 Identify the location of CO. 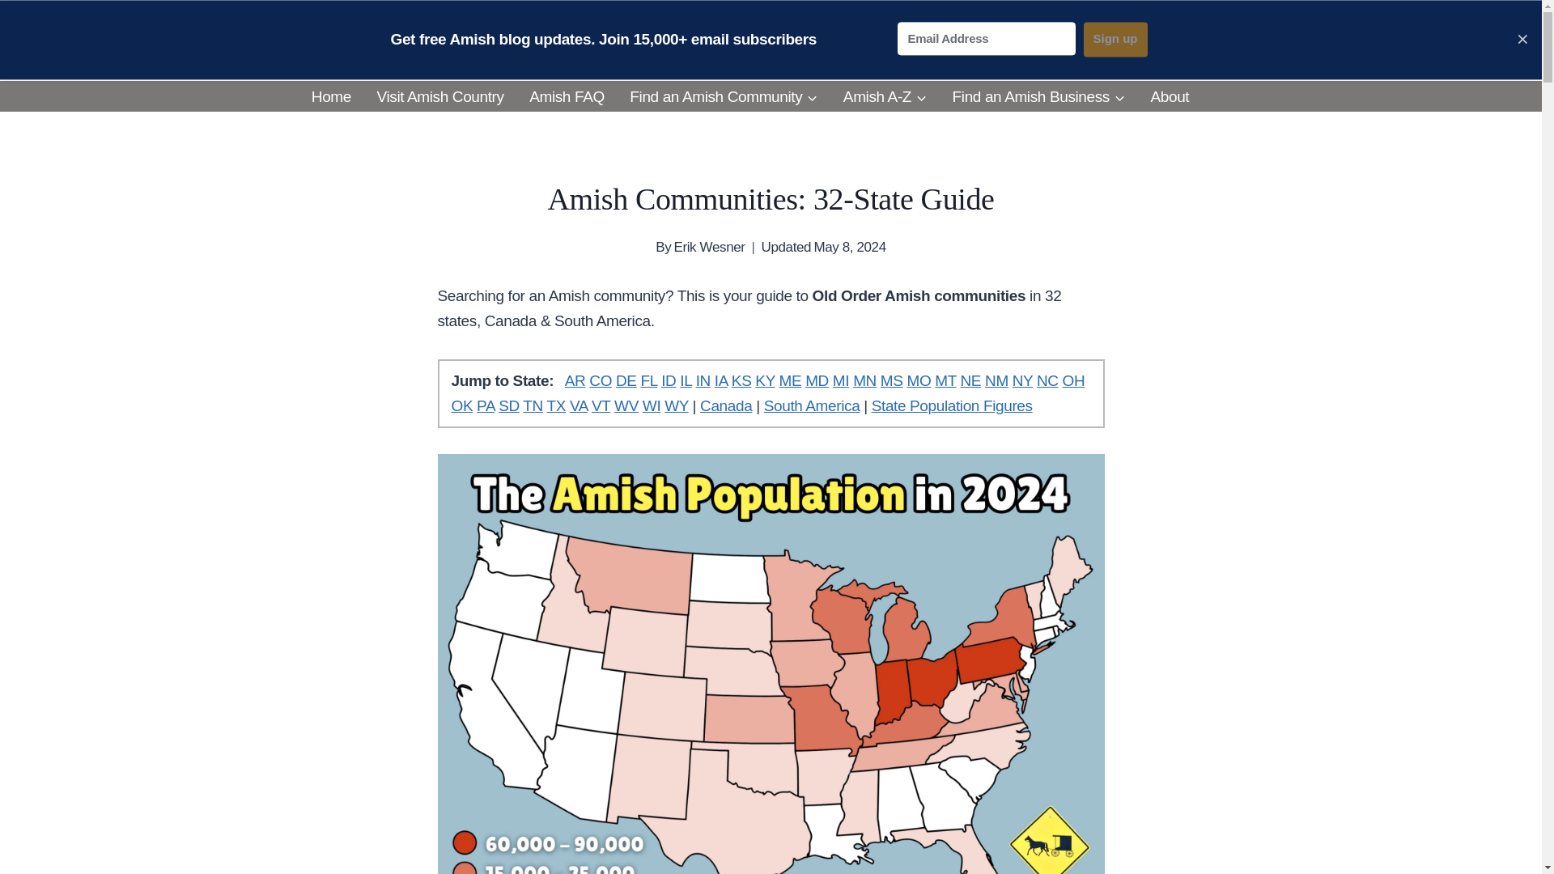
(601, 380).